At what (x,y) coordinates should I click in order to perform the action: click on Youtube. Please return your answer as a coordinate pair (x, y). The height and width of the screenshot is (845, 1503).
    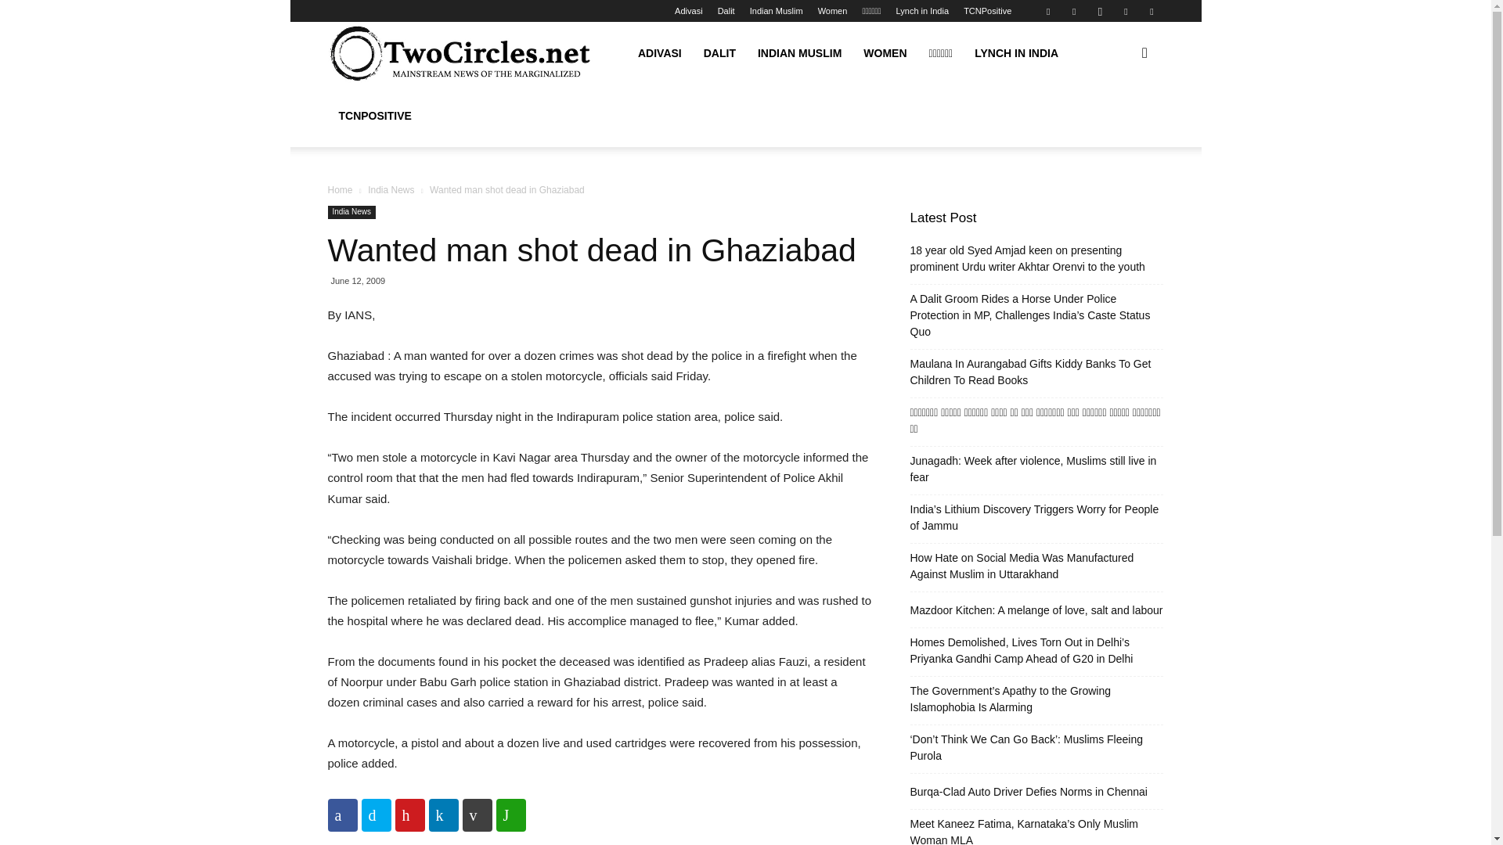
    Looking at the image, I should click on (1151, 11).